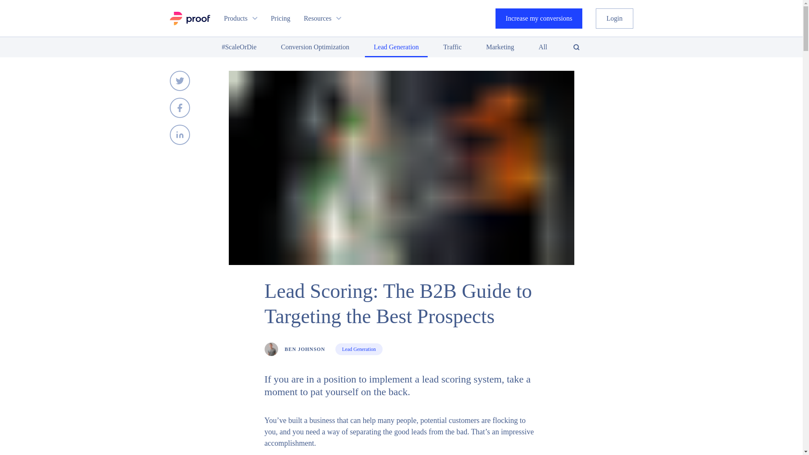 This screenshot has height=455, width=809. Describe the element at coordinates (315, 47) in the screenshot. I see `Conversion Optimization` at that location.